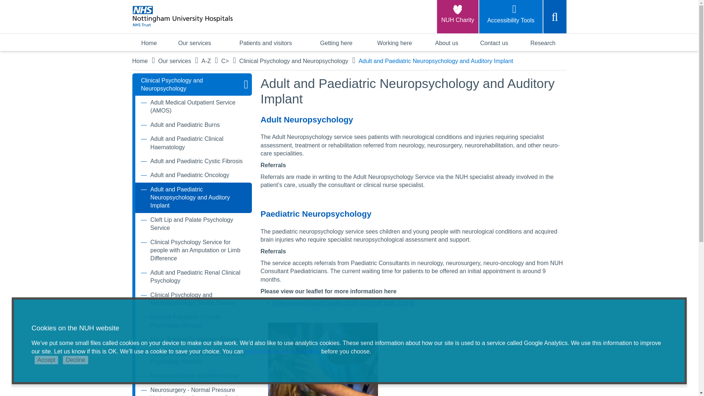 This screenshot has height=396, width=704. What do you see at coordinates (194, 43) in the screenshot?
I see `Our services` at bounding box center [194, 43].